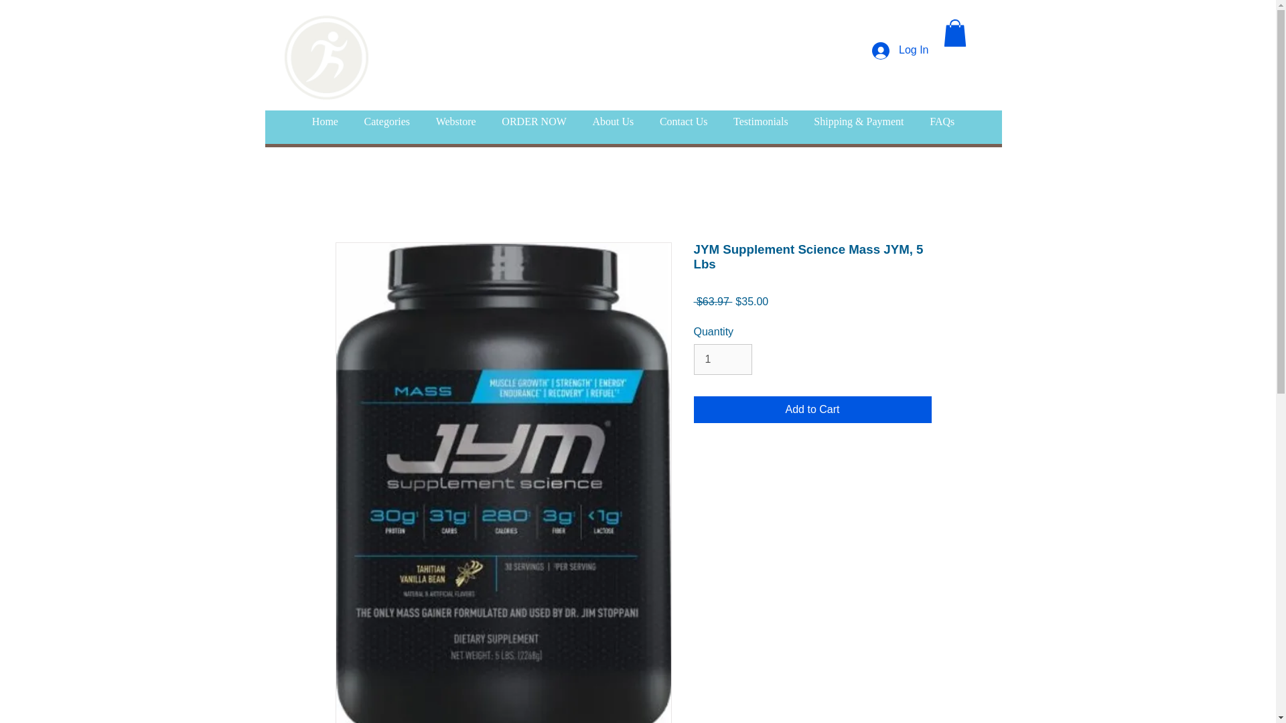 The height and width of the screenshot is (723, 1286). What do you see at coordinates (613, 122) in the screenshot?
I see `About Us` at bounding box center [613, 122].